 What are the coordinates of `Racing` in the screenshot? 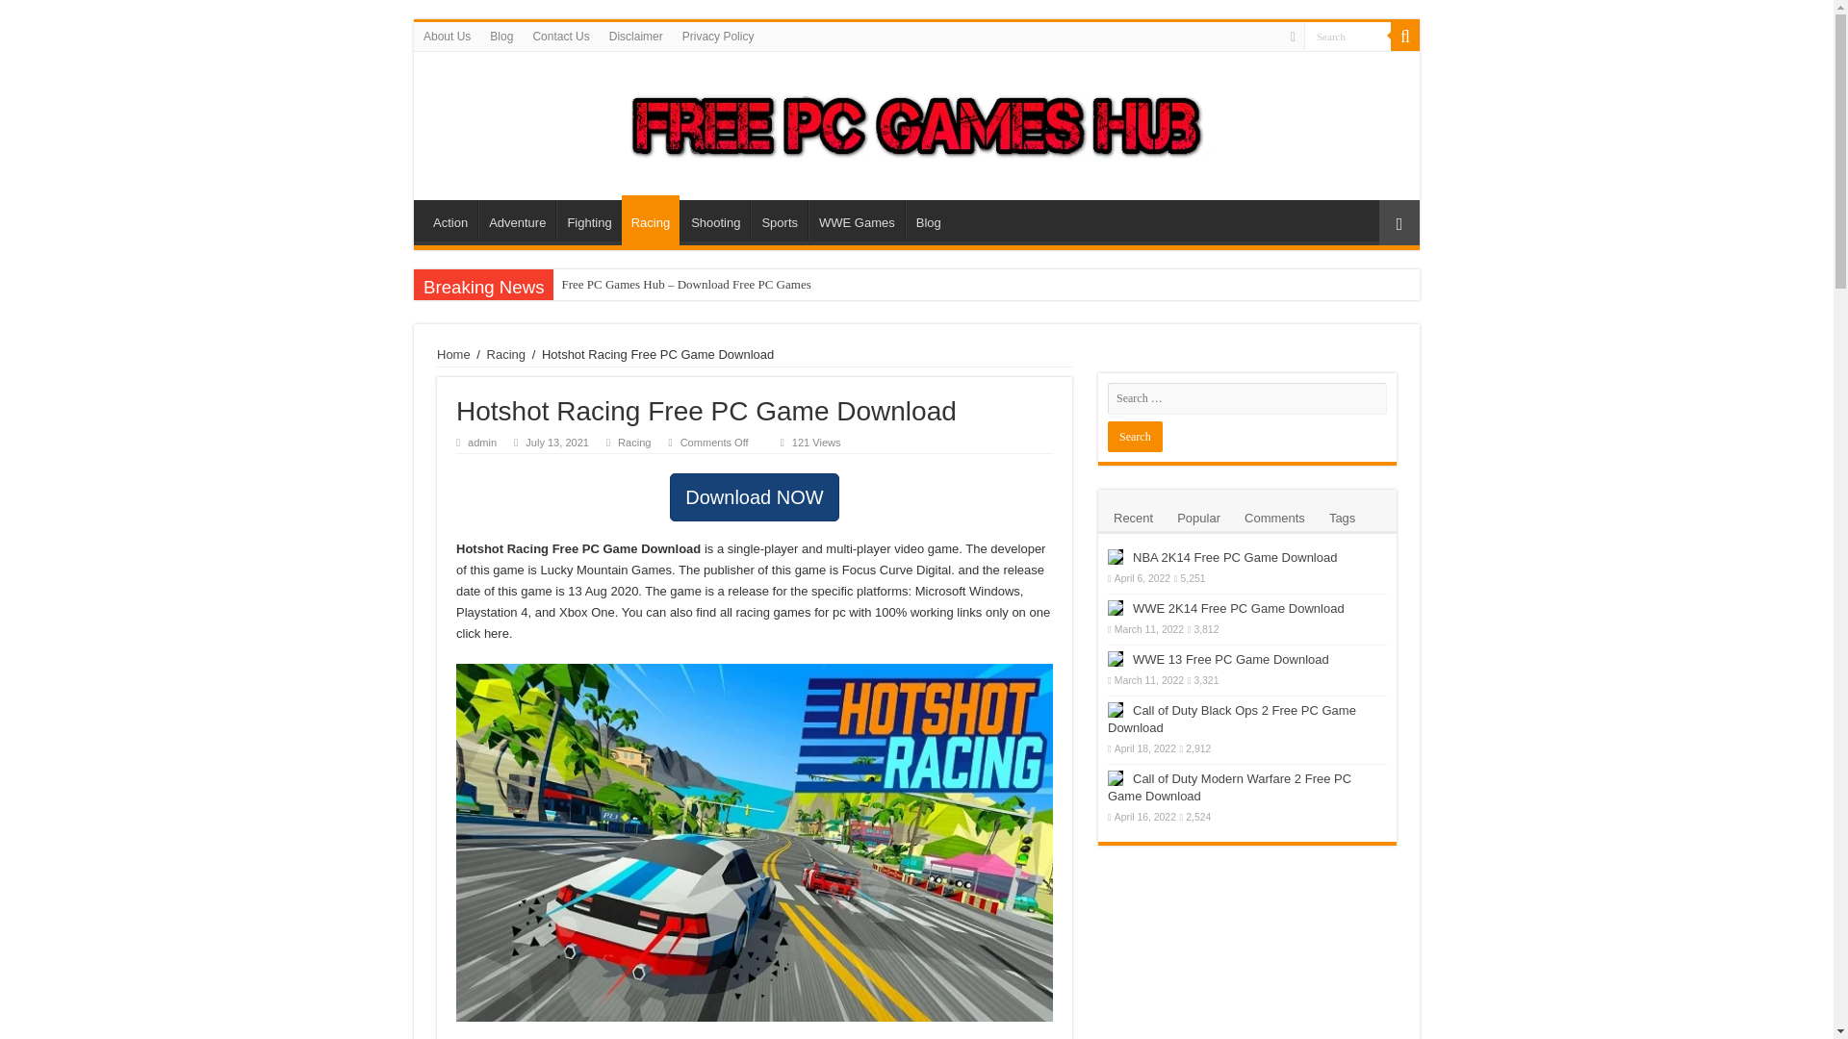 It's located at (651, 219).